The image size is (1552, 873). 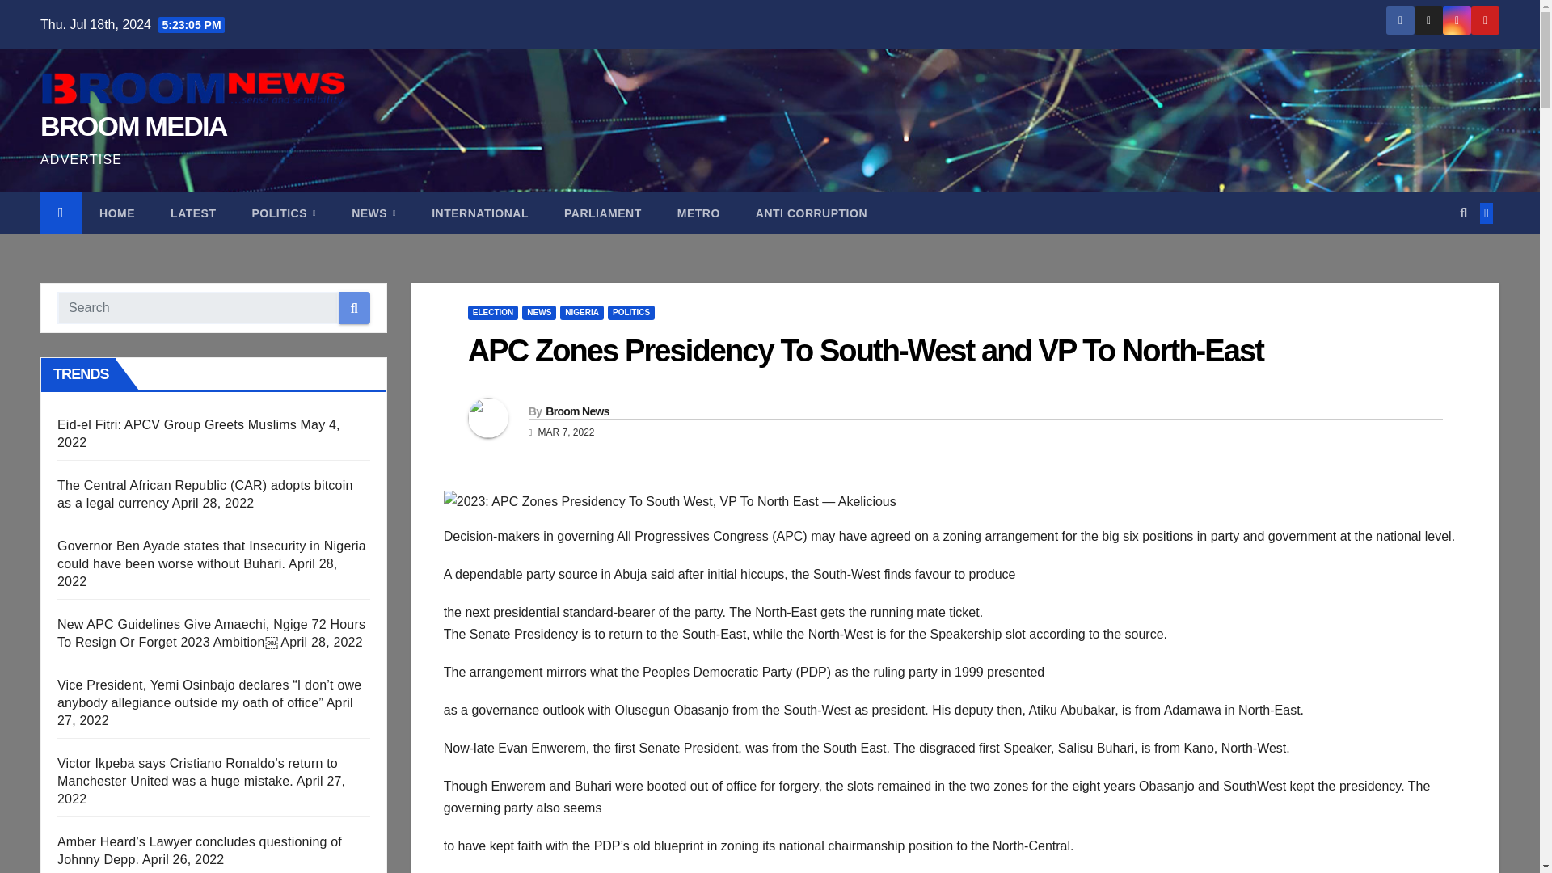 I want to click on Latest, so click(x=192, y=213).